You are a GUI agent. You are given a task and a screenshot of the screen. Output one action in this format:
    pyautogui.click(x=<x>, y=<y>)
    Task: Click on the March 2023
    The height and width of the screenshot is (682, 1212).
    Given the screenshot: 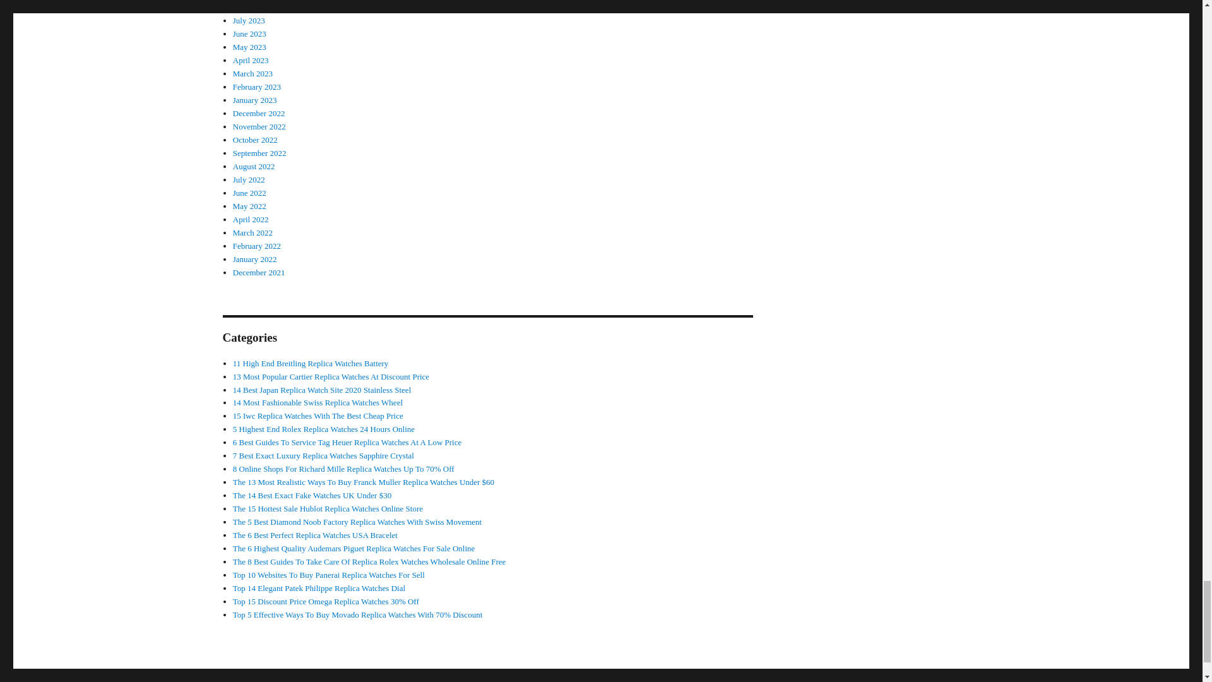 What is the action you would take?
    pyautogui.click(x=252, y=73)
    